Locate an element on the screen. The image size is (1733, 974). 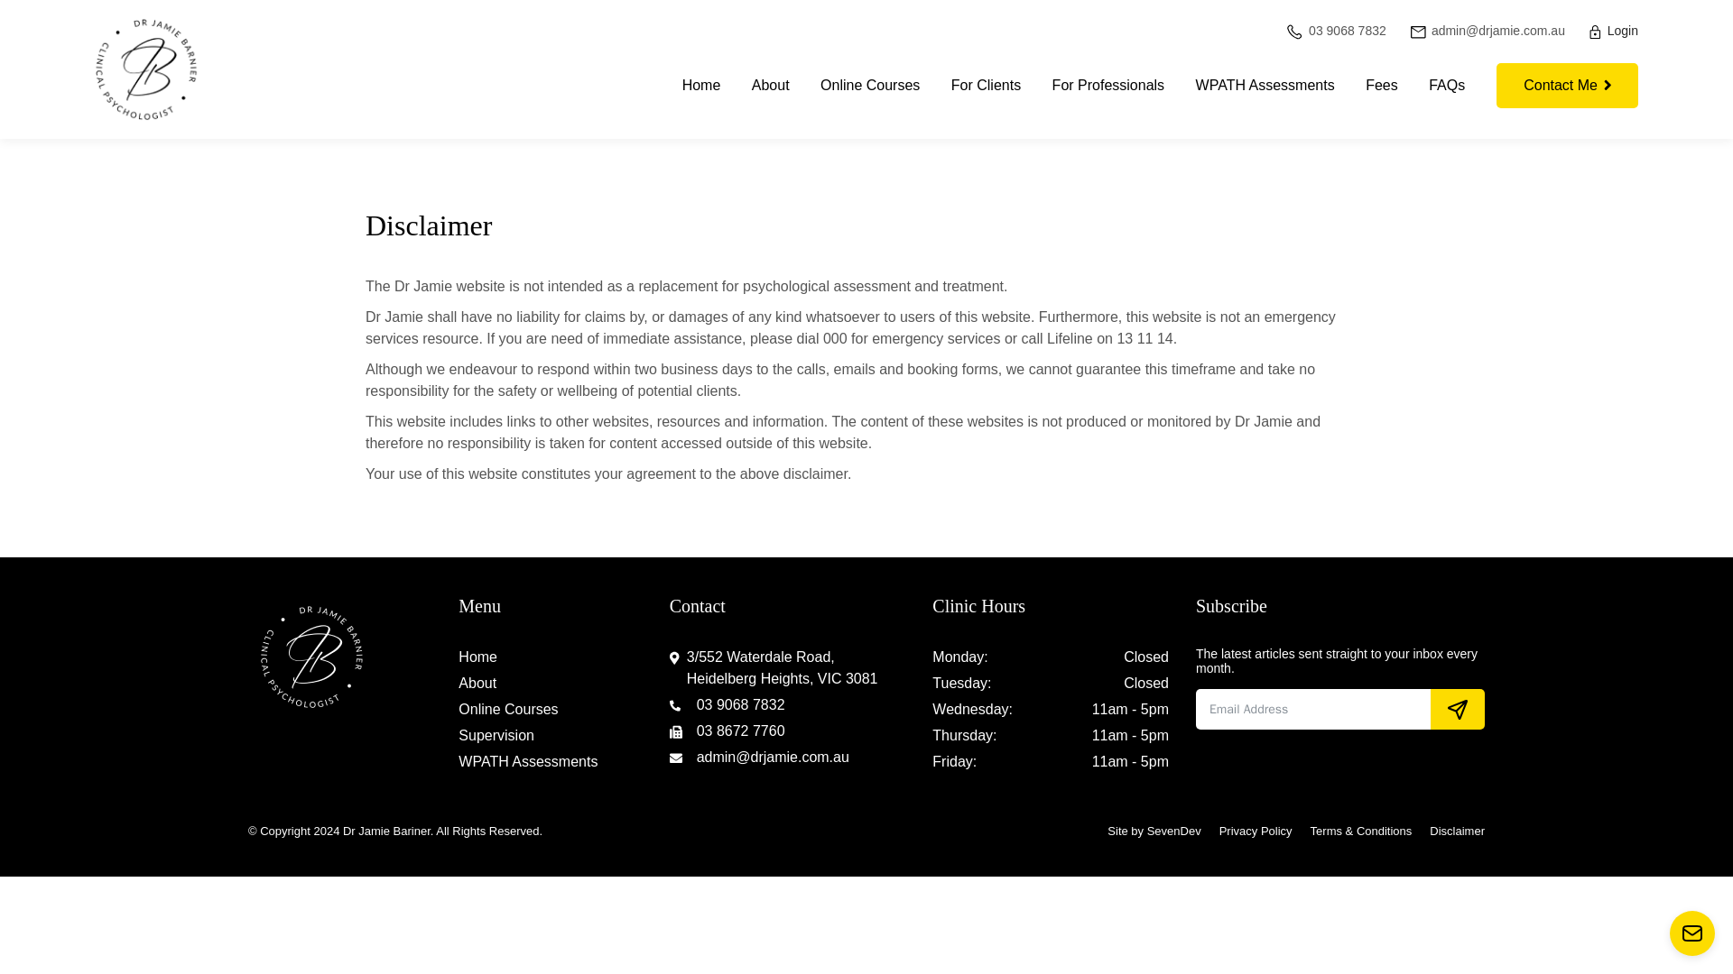
Login is located at coordinates (1612, 31).